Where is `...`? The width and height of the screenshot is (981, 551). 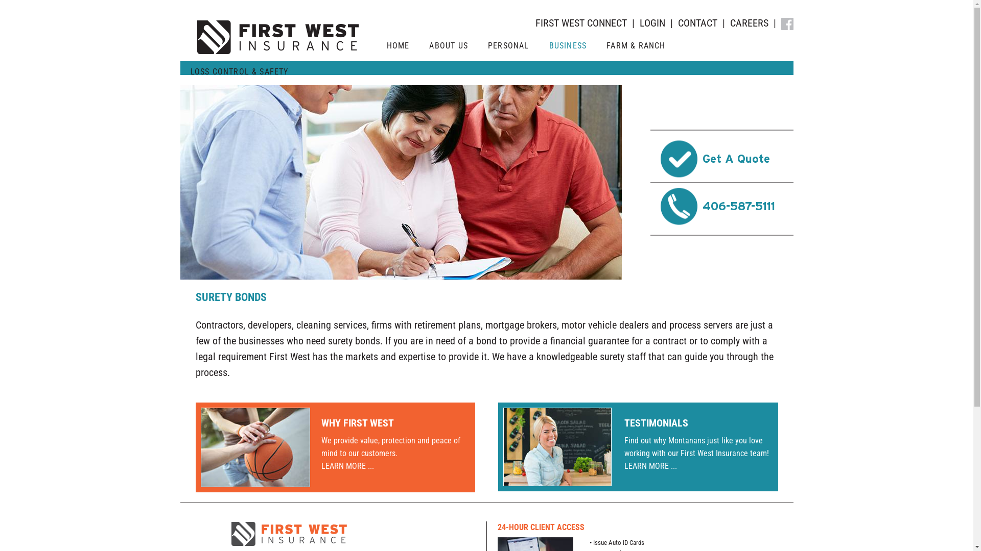
... is located at coordinates (370, 466).